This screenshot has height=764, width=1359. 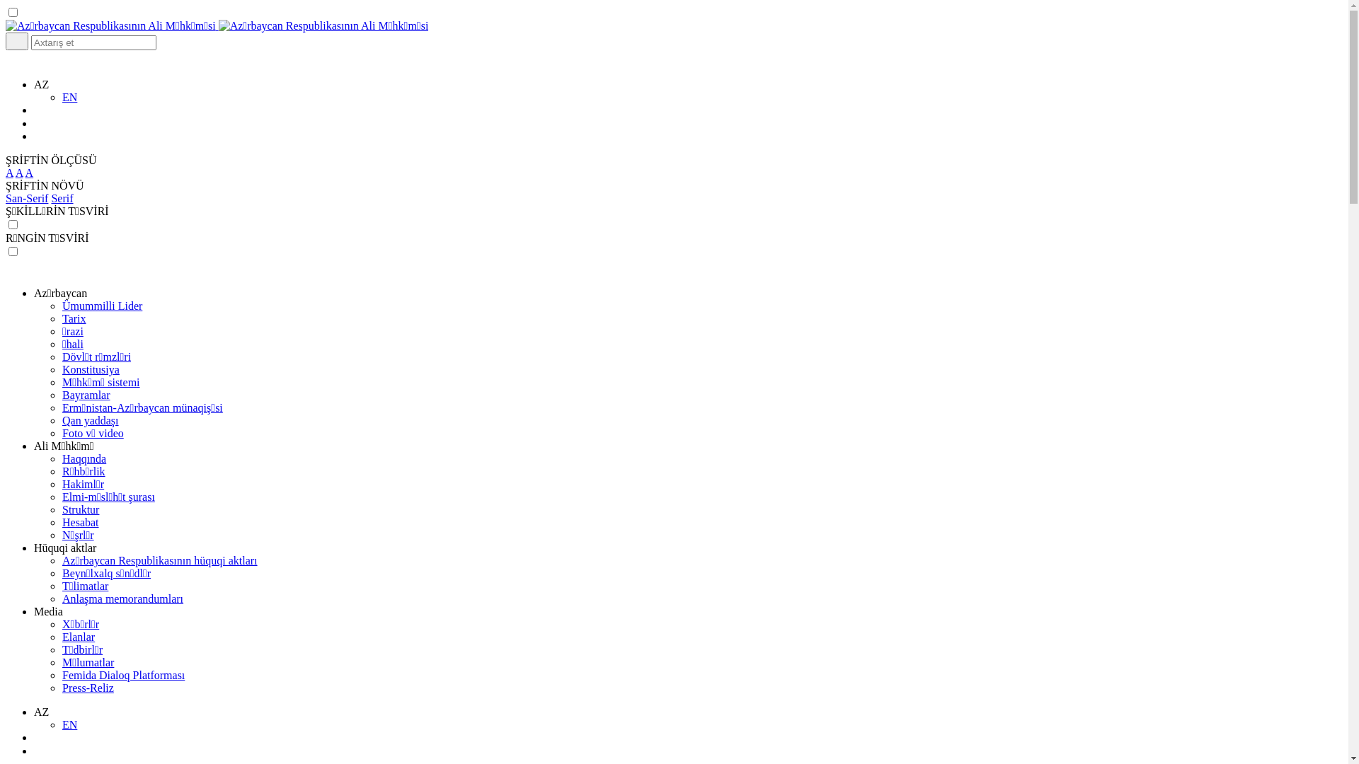 I want to click on A, so click(x=10, y=173).